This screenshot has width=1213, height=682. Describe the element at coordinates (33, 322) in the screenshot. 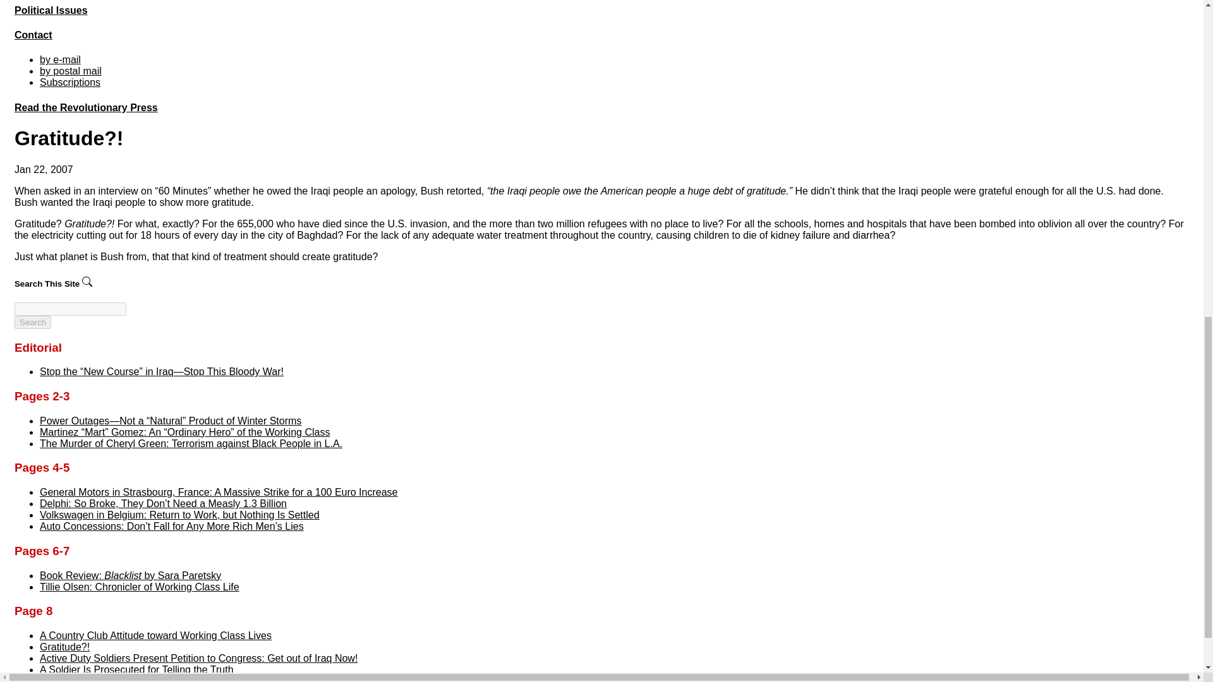

I see `Search` at that location.